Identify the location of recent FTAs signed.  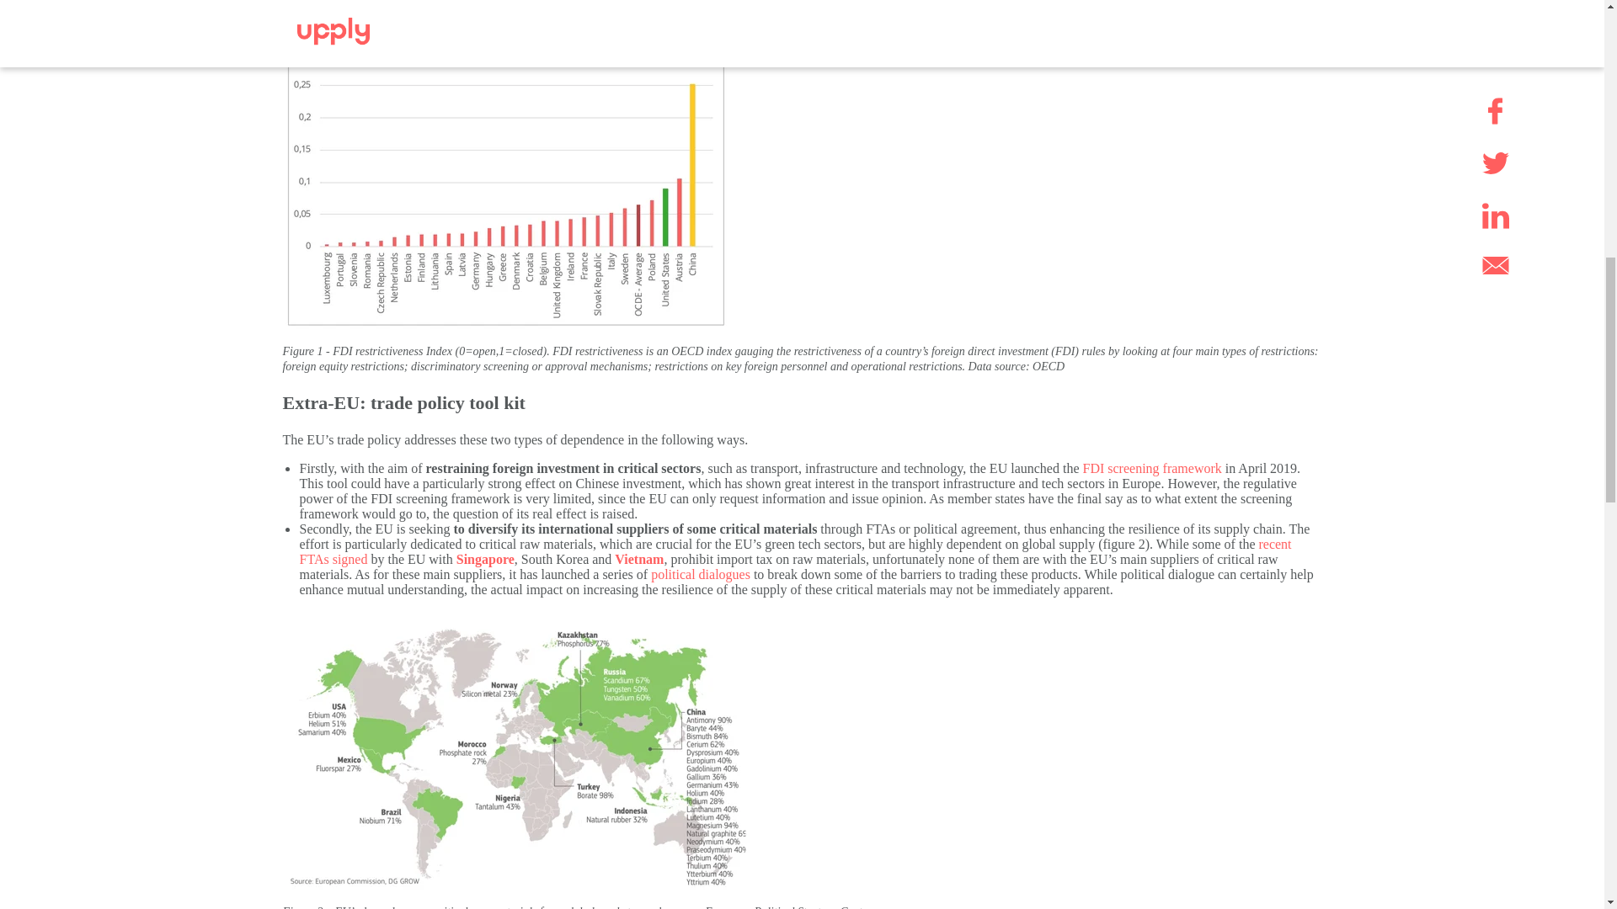
(795, 551).